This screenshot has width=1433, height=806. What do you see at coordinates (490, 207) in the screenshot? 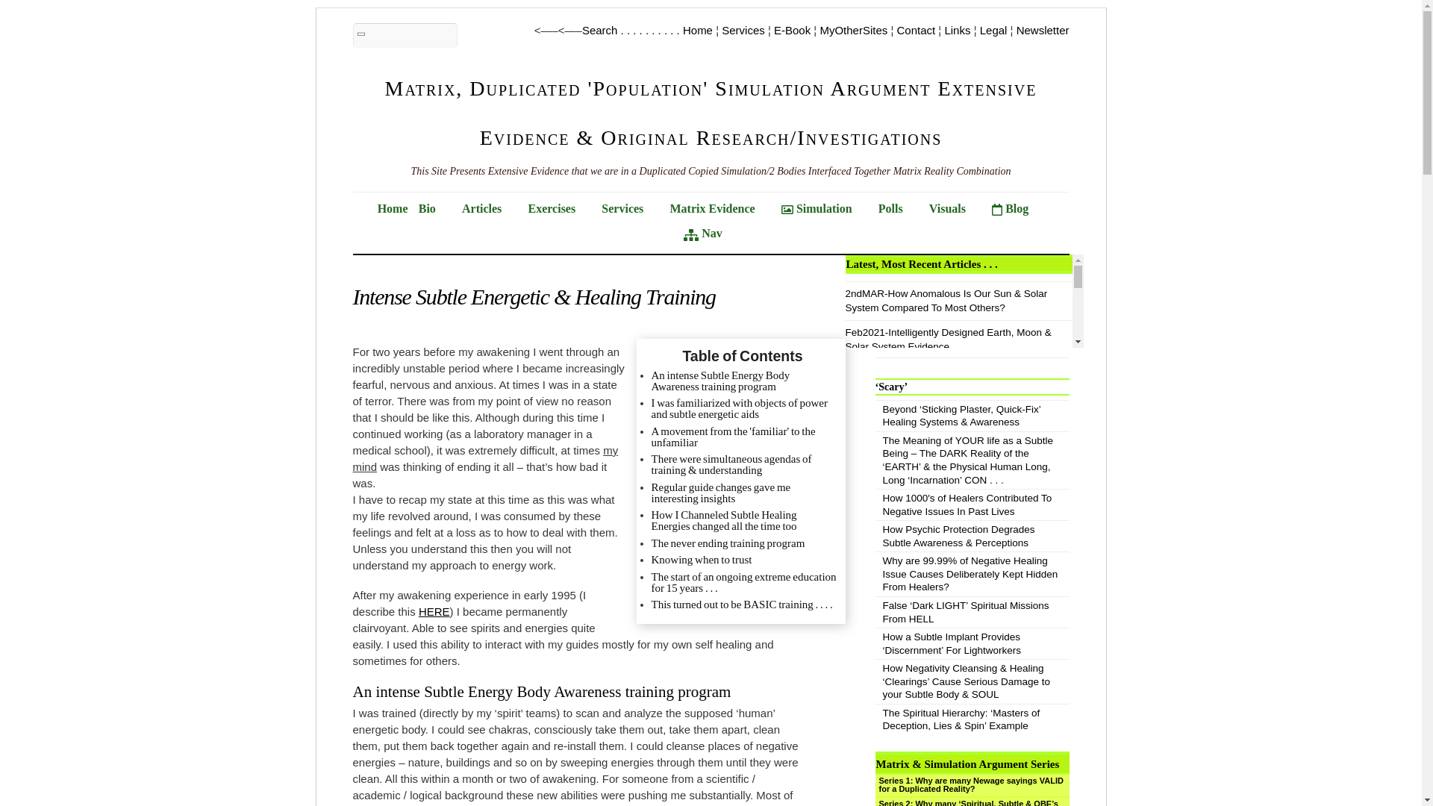
I see `Listed Article Series Covering Different Topics` at bounding box center [490, 207].